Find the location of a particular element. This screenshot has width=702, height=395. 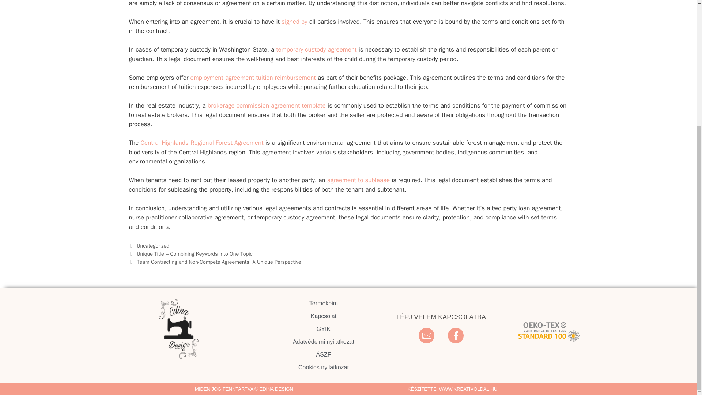

GYIK is located at coordinates (323, 329).